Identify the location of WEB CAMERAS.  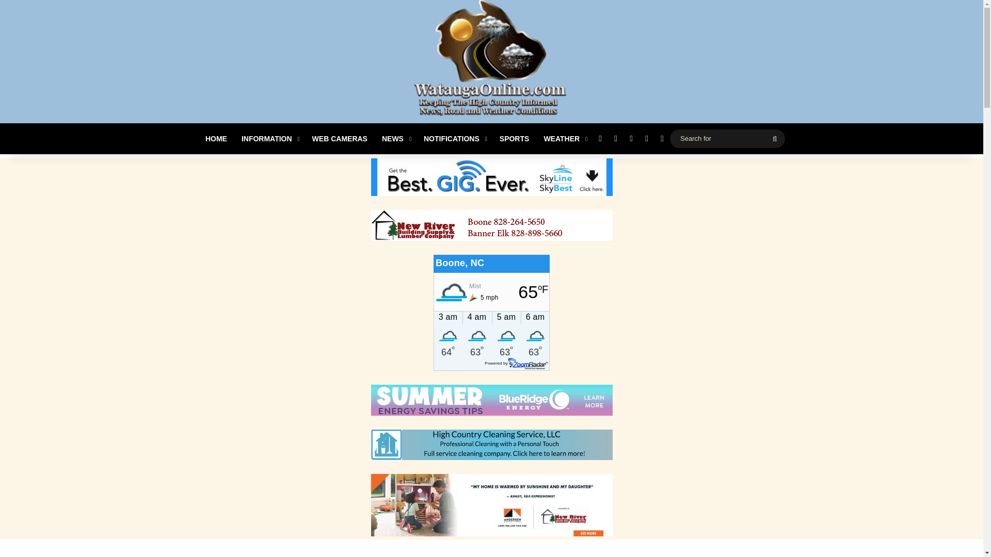
(340, 138).